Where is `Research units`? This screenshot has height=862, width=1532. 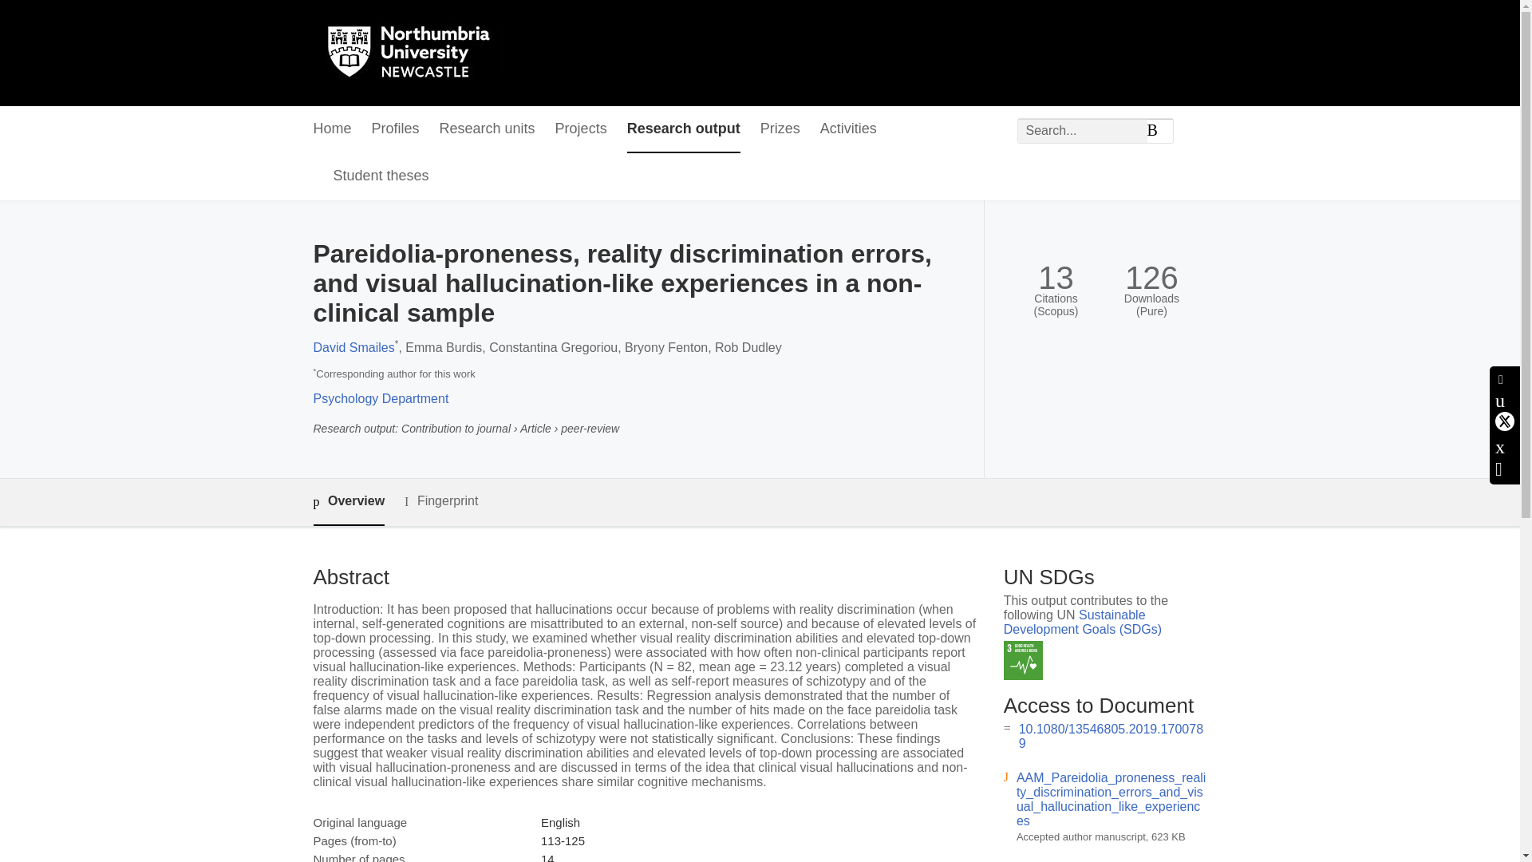 Research units is located at coordinates (487, 129).